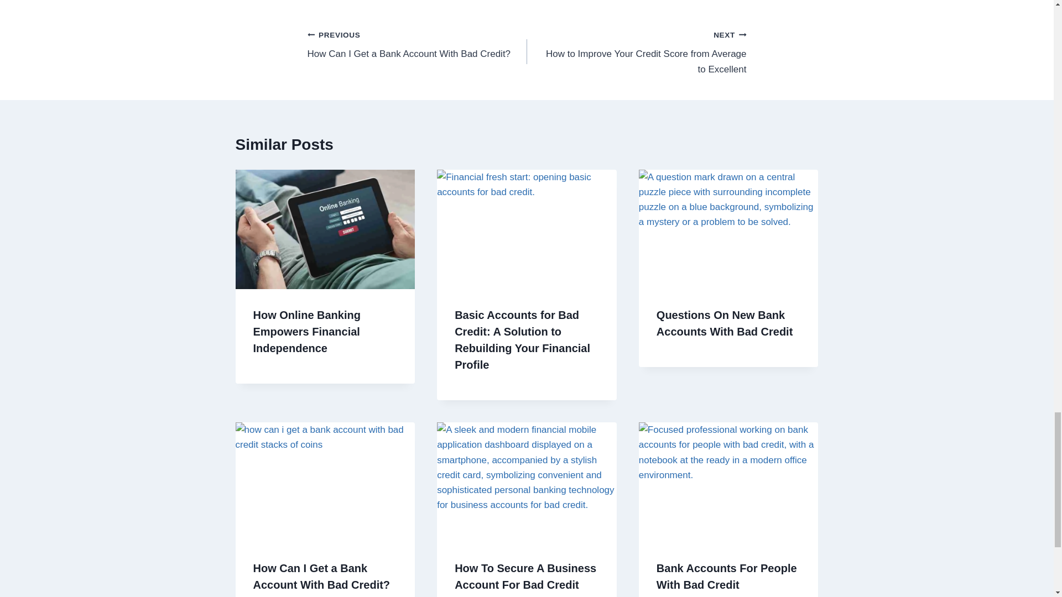 The height and width of the screenshot is (597, 1062). I want to click on How Can I Get a Bank Account With Bad Credit, so click(417, 44).